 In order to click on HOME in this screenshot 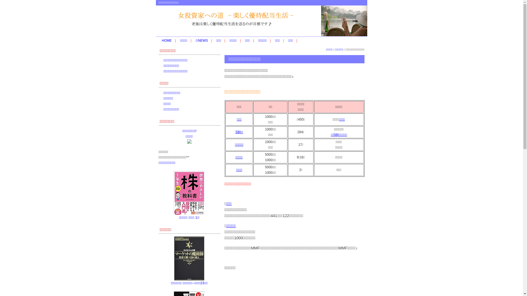, I will do `click(167, 41)`.